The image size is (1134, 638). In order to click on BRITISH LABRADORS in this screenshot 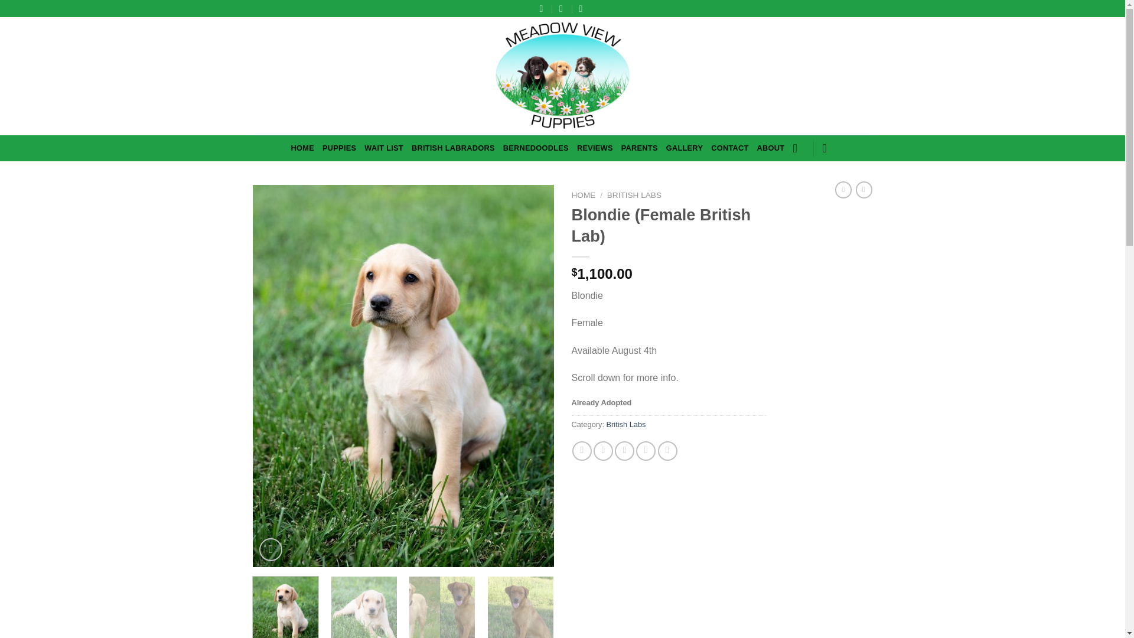, I will do `click(452, 148)`.